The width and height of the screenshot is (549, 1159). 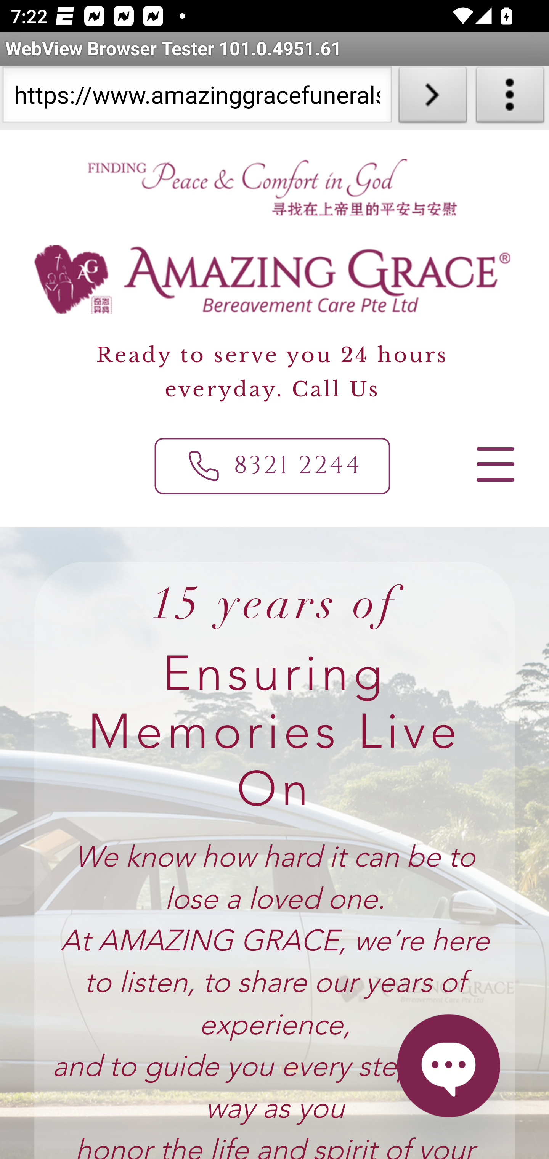 What do you see at coordinates (448, 1065) in the screenshot?
I see `WhatsApp` at bounding box center [448, 1065].